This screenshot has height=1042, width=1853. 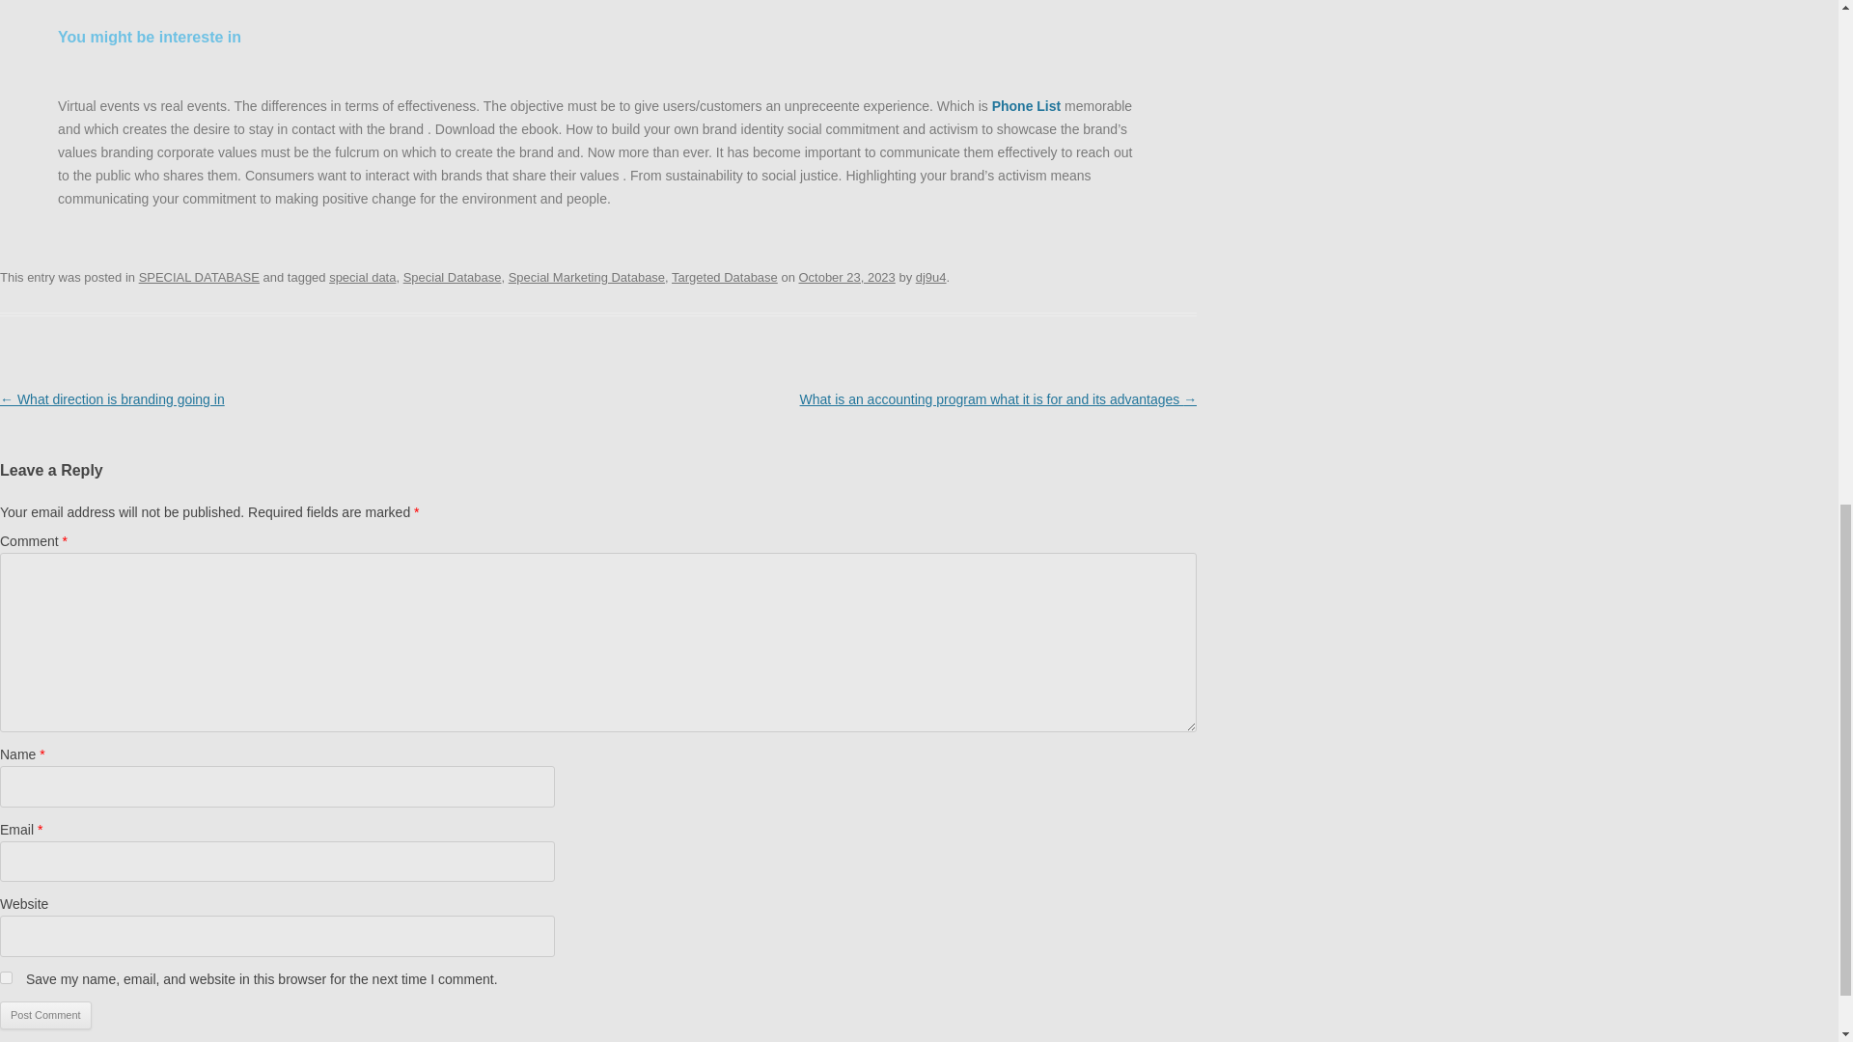 What do you see at coordinates (6, 976) in the screenshot?
I see `yes` at bounding box center [6, 976].